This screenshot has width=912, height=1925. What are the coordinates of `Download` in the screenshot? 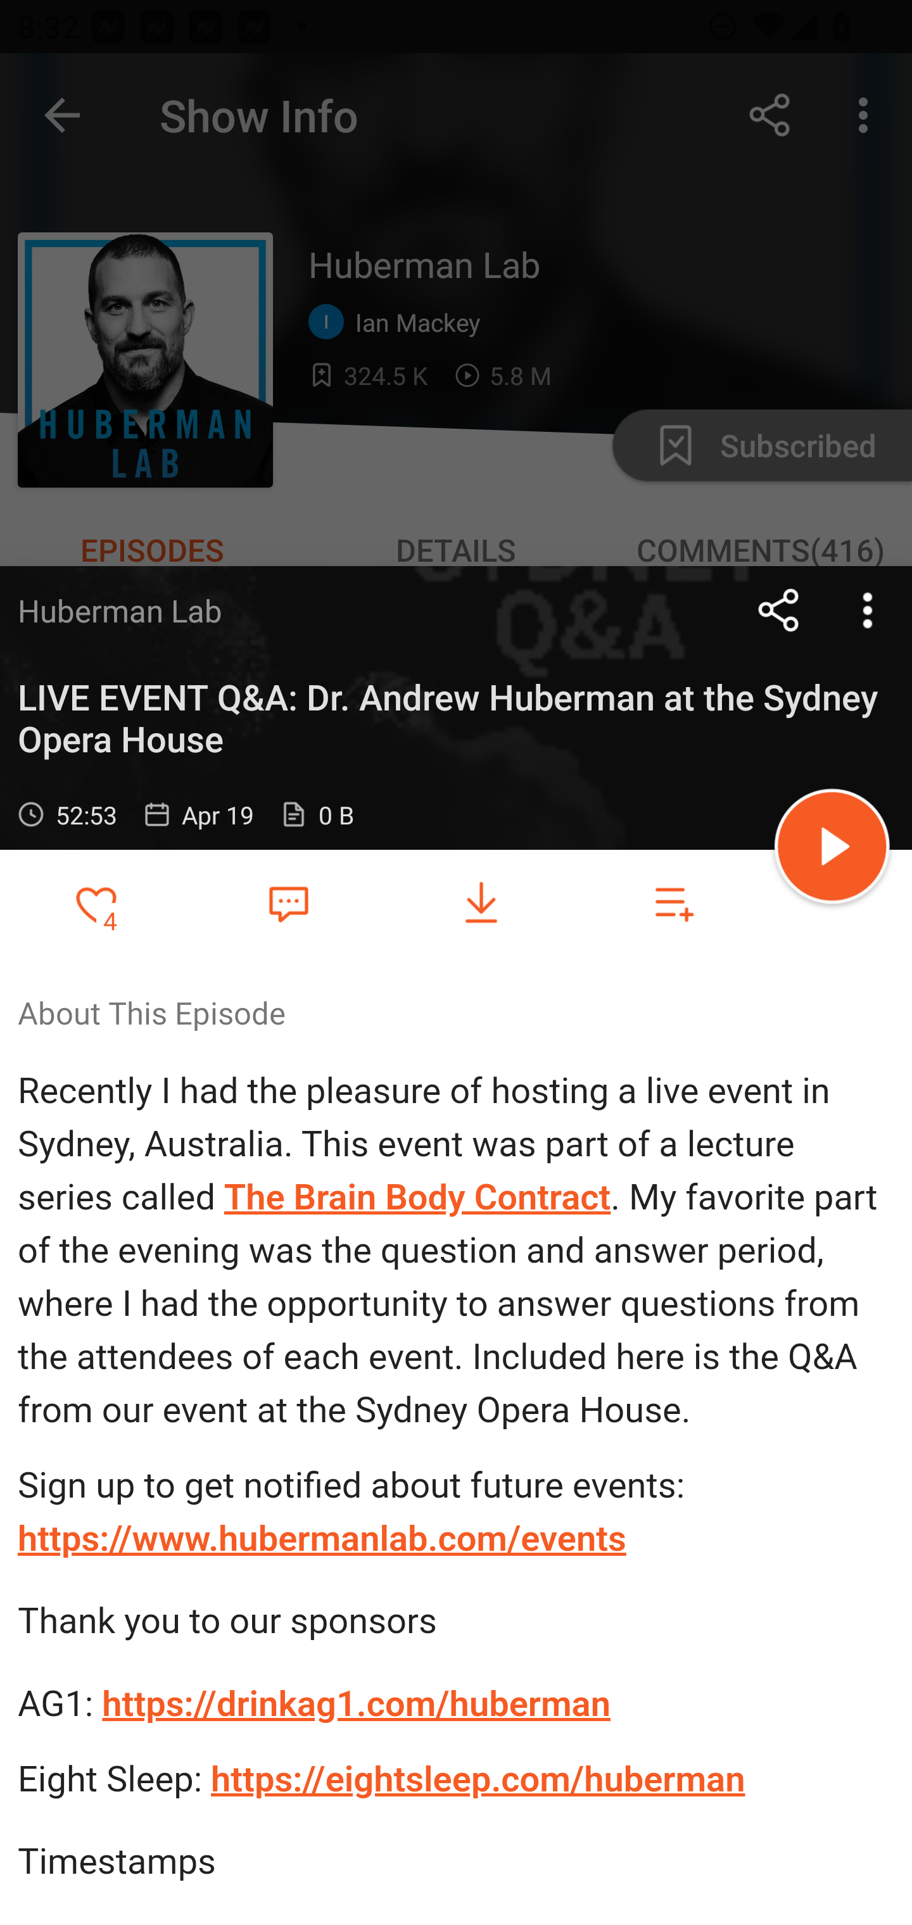 It's located at (481, 903).